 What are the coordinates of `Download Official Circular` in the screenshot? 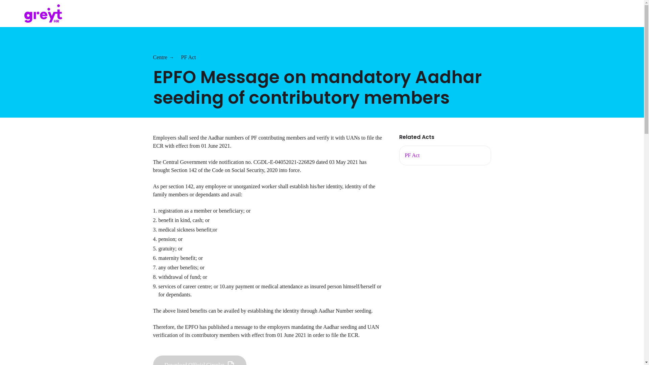 It's located at (199, 364).